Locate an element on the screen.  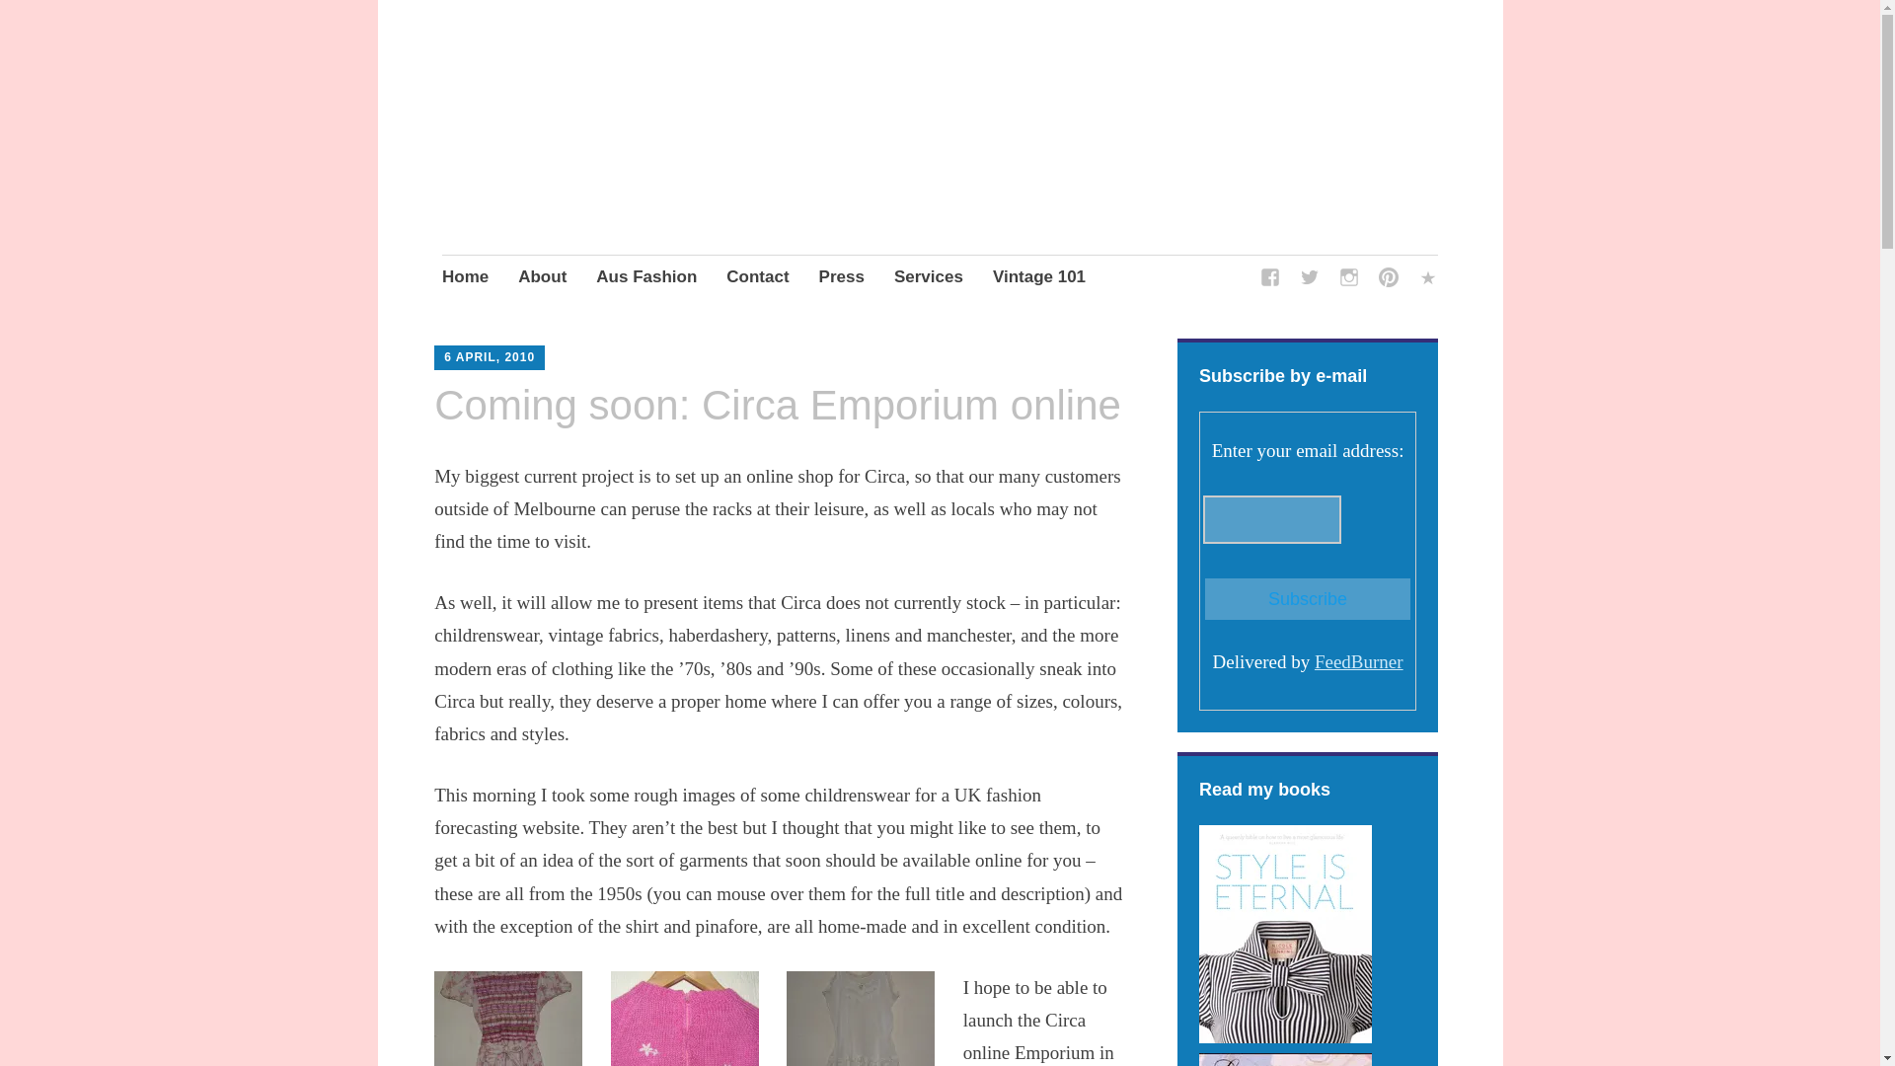
1950s nylon lace petticoat is located at coordinates (860, 1019).